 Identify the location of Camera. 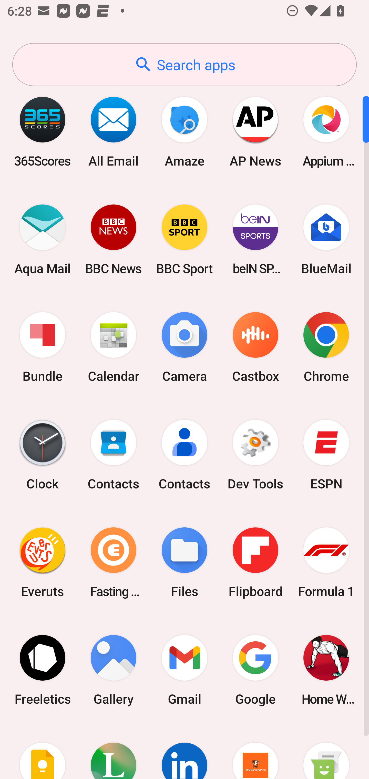
(184, 347).